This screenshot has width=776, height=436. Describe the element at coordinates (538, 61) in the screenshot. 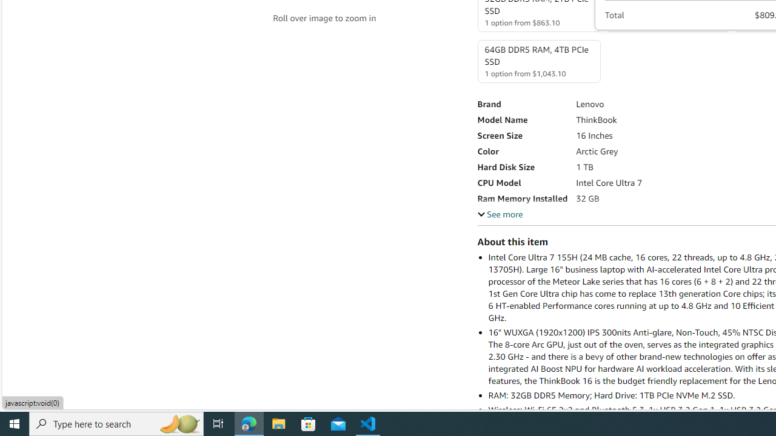

I see `64GB DDR5 RAM, 4TB PCIe SSD 1 option from $1,043.10` at that location.